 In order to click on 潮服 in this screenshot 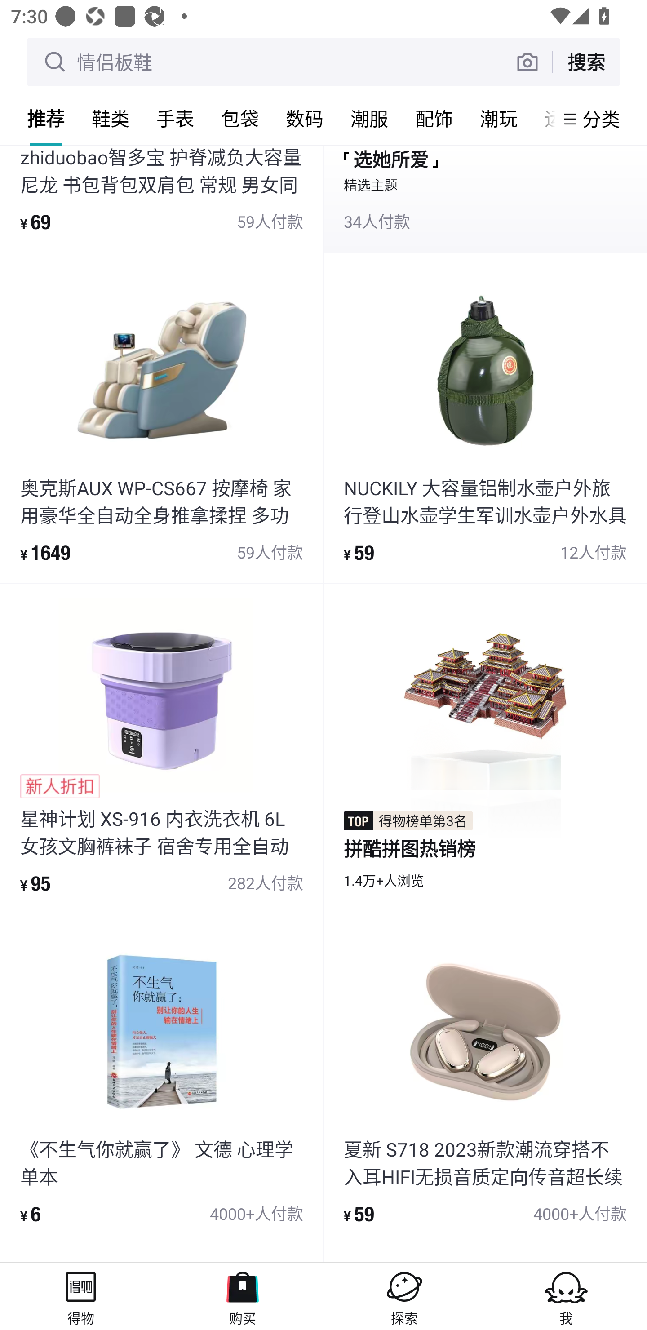, I will do `click(369, 118)`.